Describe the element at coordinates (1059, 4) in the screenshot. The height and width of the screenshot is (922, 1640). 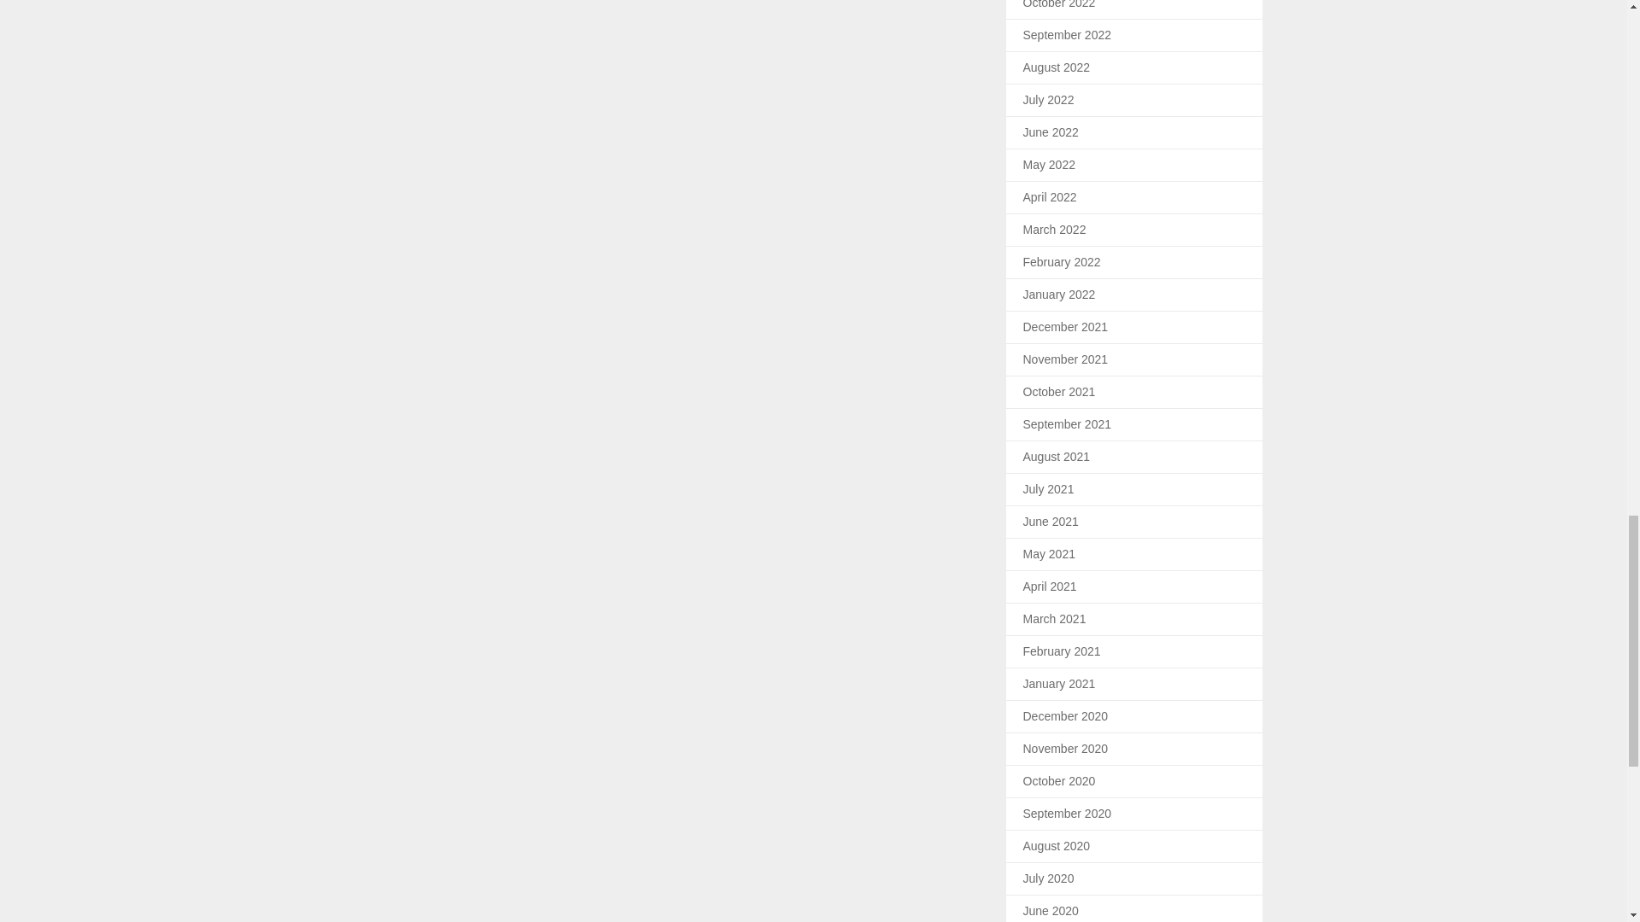
I see `October 2022` at that location.